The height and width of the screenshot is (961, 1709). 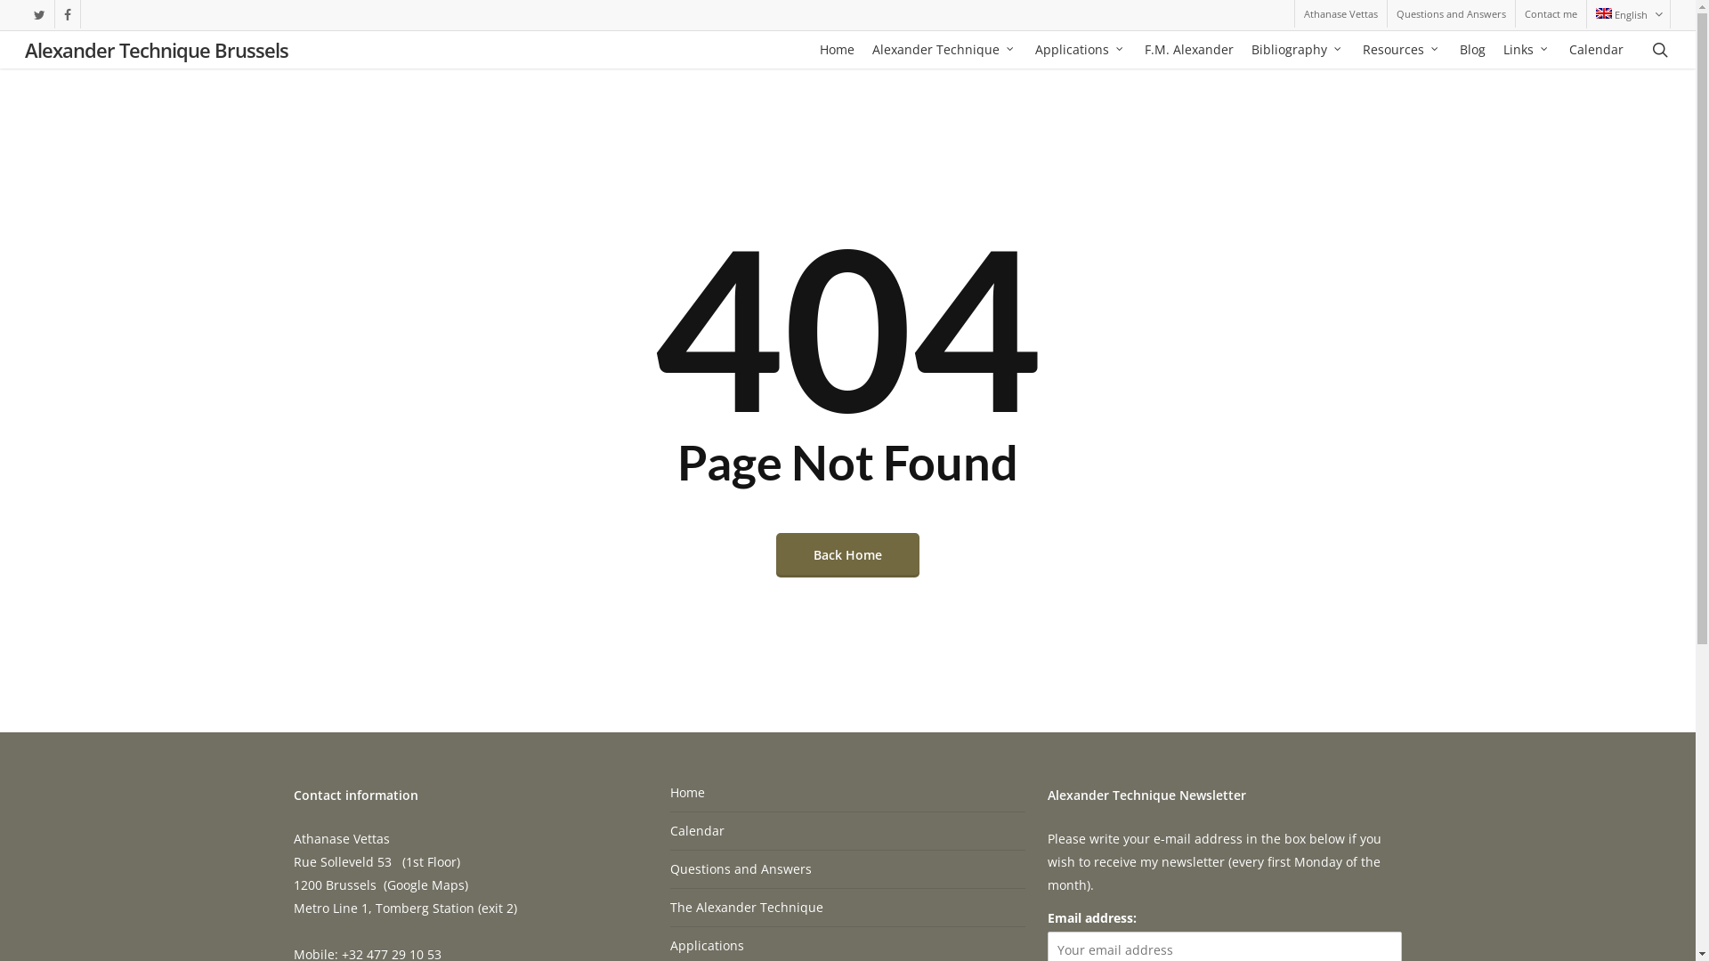 I want to click on Calendar, so click(x=847, y=831).